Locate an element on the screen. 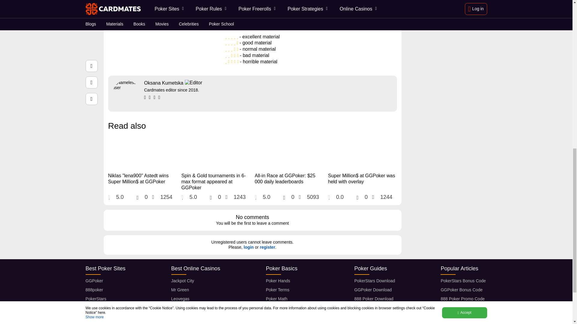 The height and width of the screenshot is (324, 577). Grade 1 from 5 is located at coordinates (238, 25).